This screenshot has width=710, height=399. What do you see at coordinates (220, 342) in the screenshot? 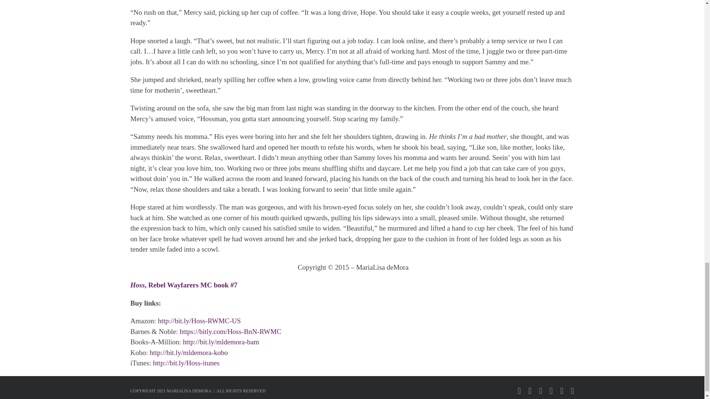
I see `MariaLisa deMora - Books-A-Million` at bounding box center [220, 342].